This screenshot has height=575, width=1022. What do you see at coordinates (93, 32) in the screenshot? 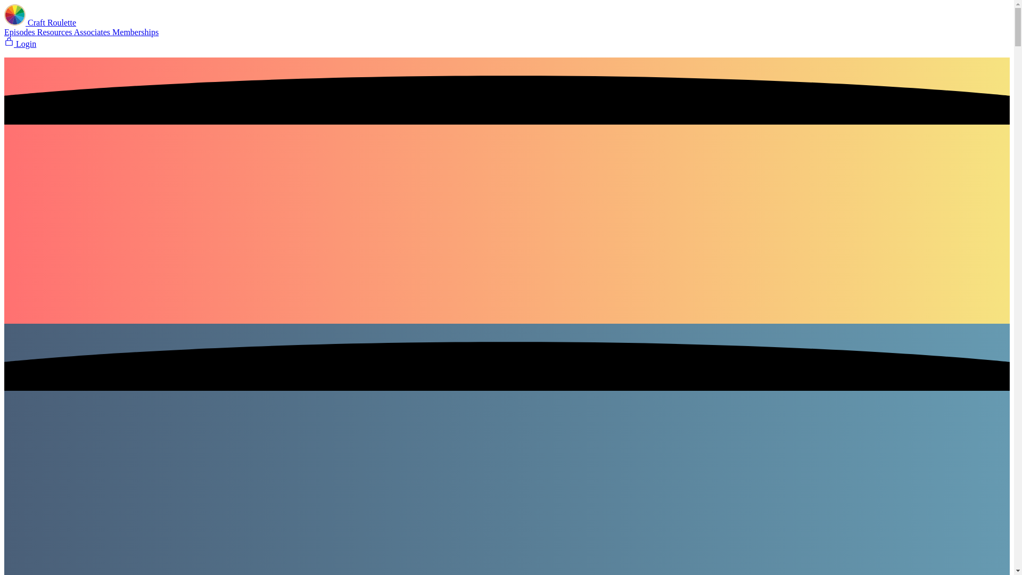
I see `Associates` at bounding box center [93, 32].